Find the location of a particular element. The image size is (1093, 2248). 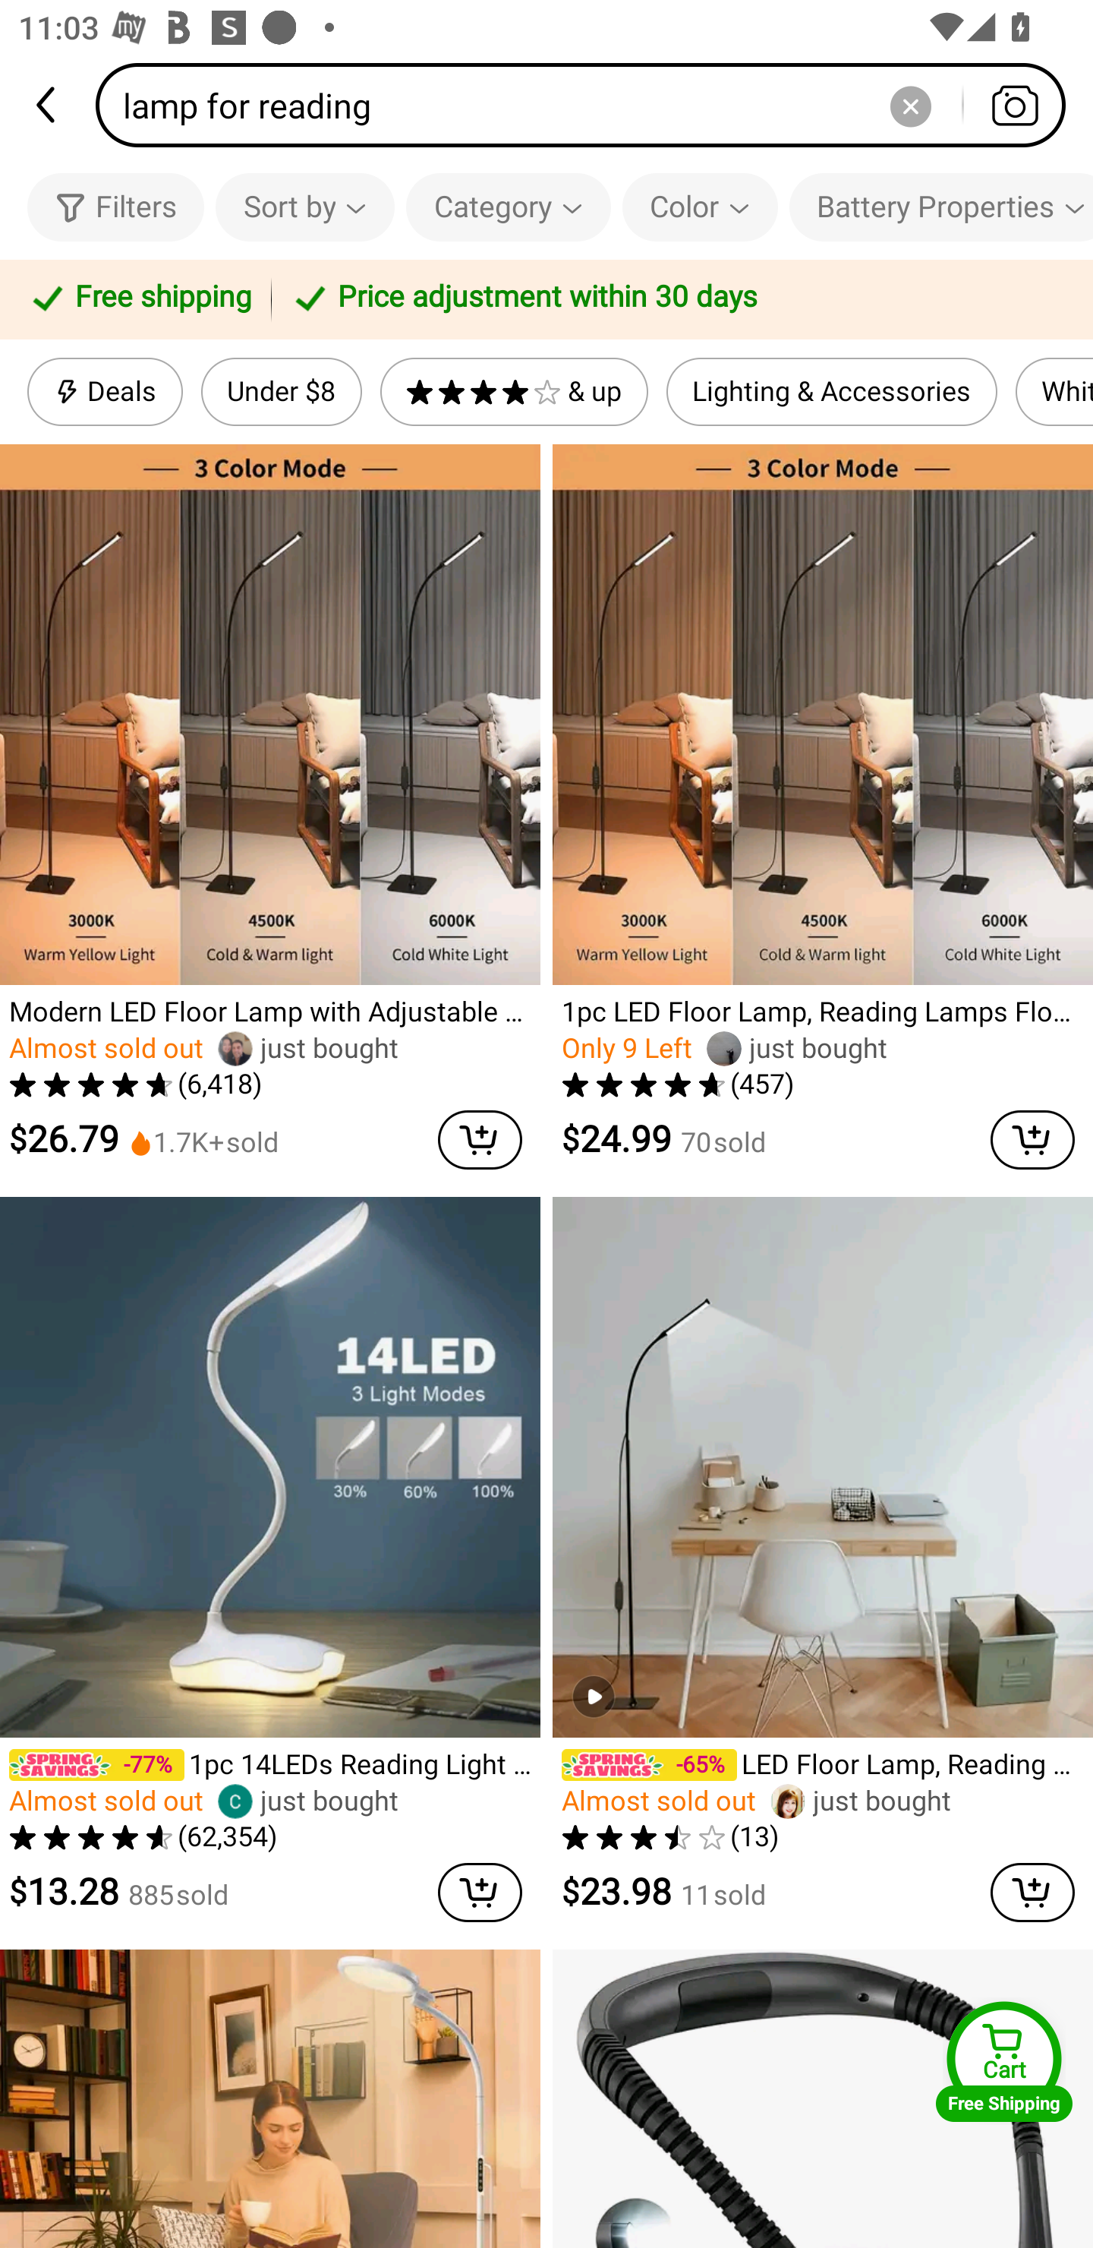

Delete search history is located at coordinates (910, 105).